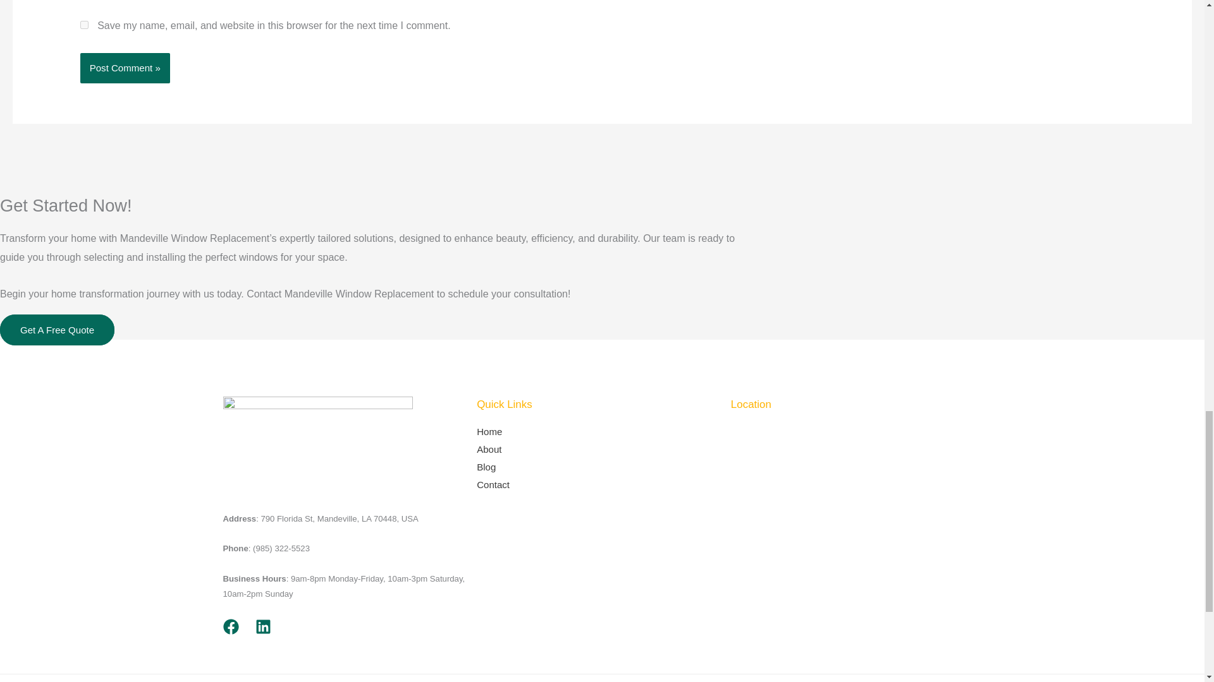 The image size is (1214, 682). Describe the element at coordinates (84, 25) in the screenshot. I see `yes` at that location.